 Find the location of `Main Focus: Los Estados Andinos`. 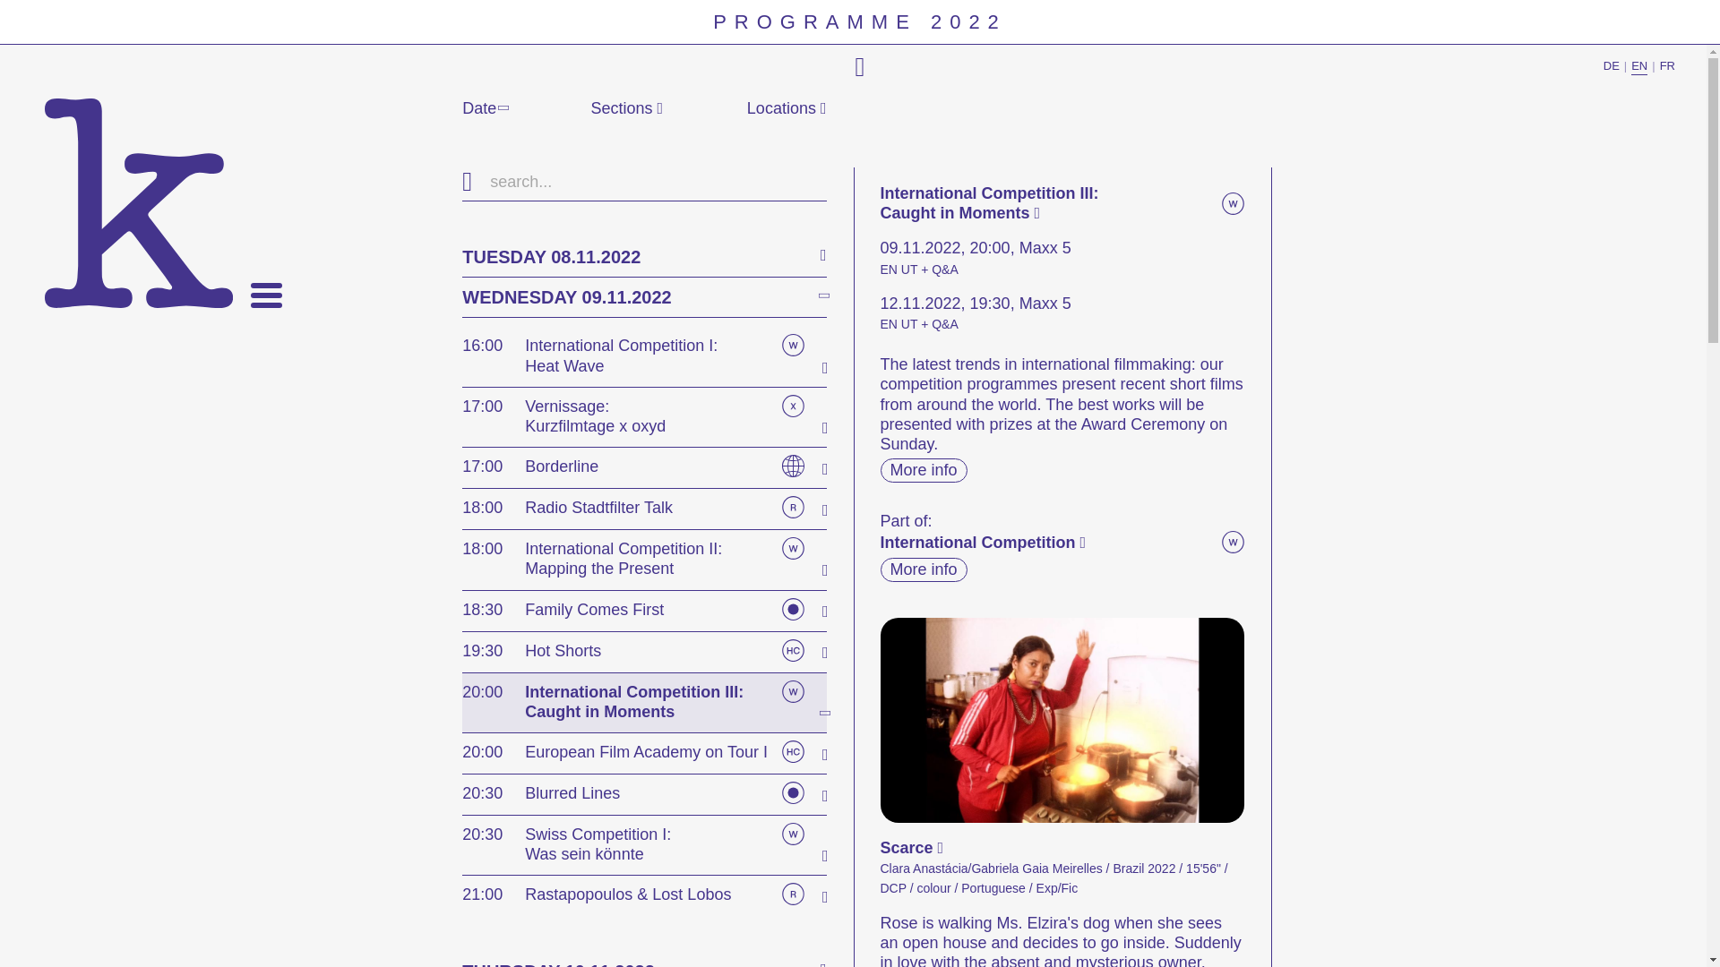

Main Focus: Los Estados Andinos is located at coordinates (788, 609).